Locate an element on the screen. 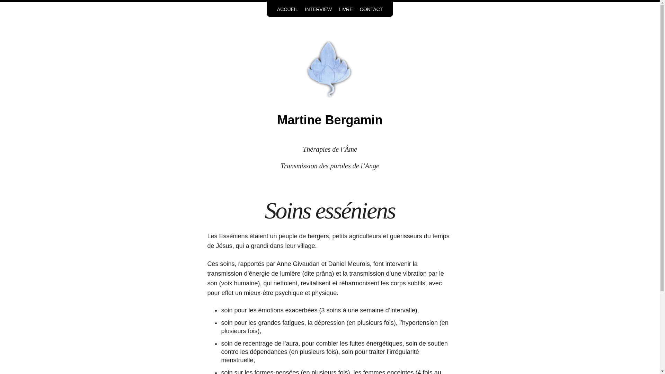  LIVRE is located at coordinates (346, 9).